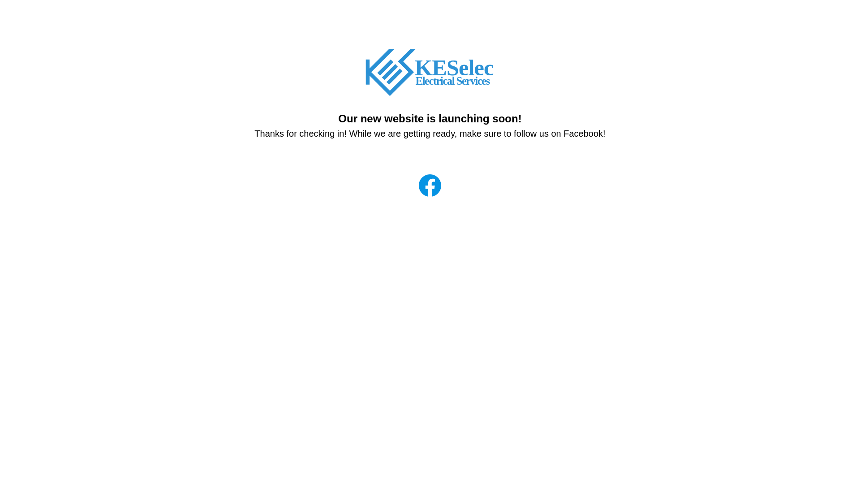 Image resolution: width=860 pixels, height=484 pixels. What do you see at coordinates (430, 186) in the screenshot?
I see `Facebook` at bounding box center [430, 186].